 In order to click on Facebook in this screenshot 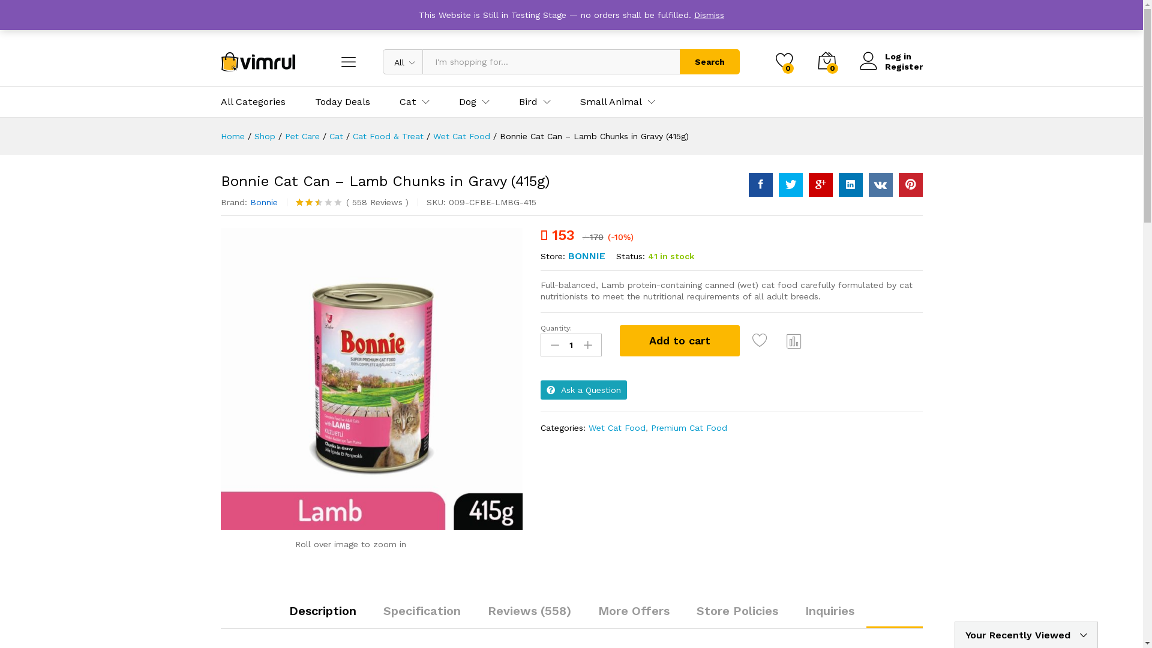, I will do `click(225, 16)`.